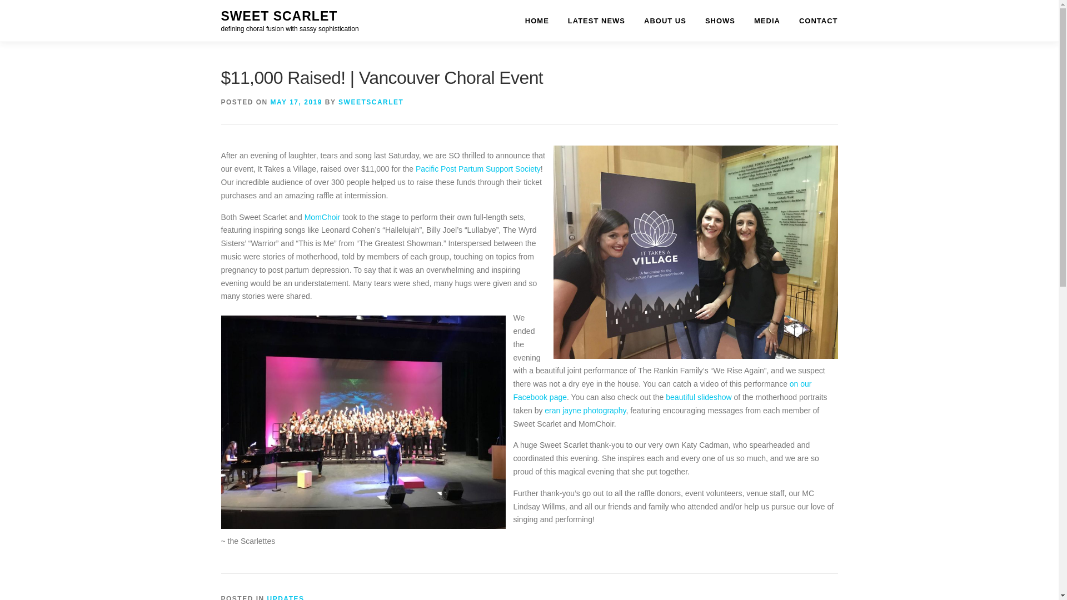 The height and width of the screenshot is (600, 1067). I want to click on MAY 17, 2019, so click(296, 102).